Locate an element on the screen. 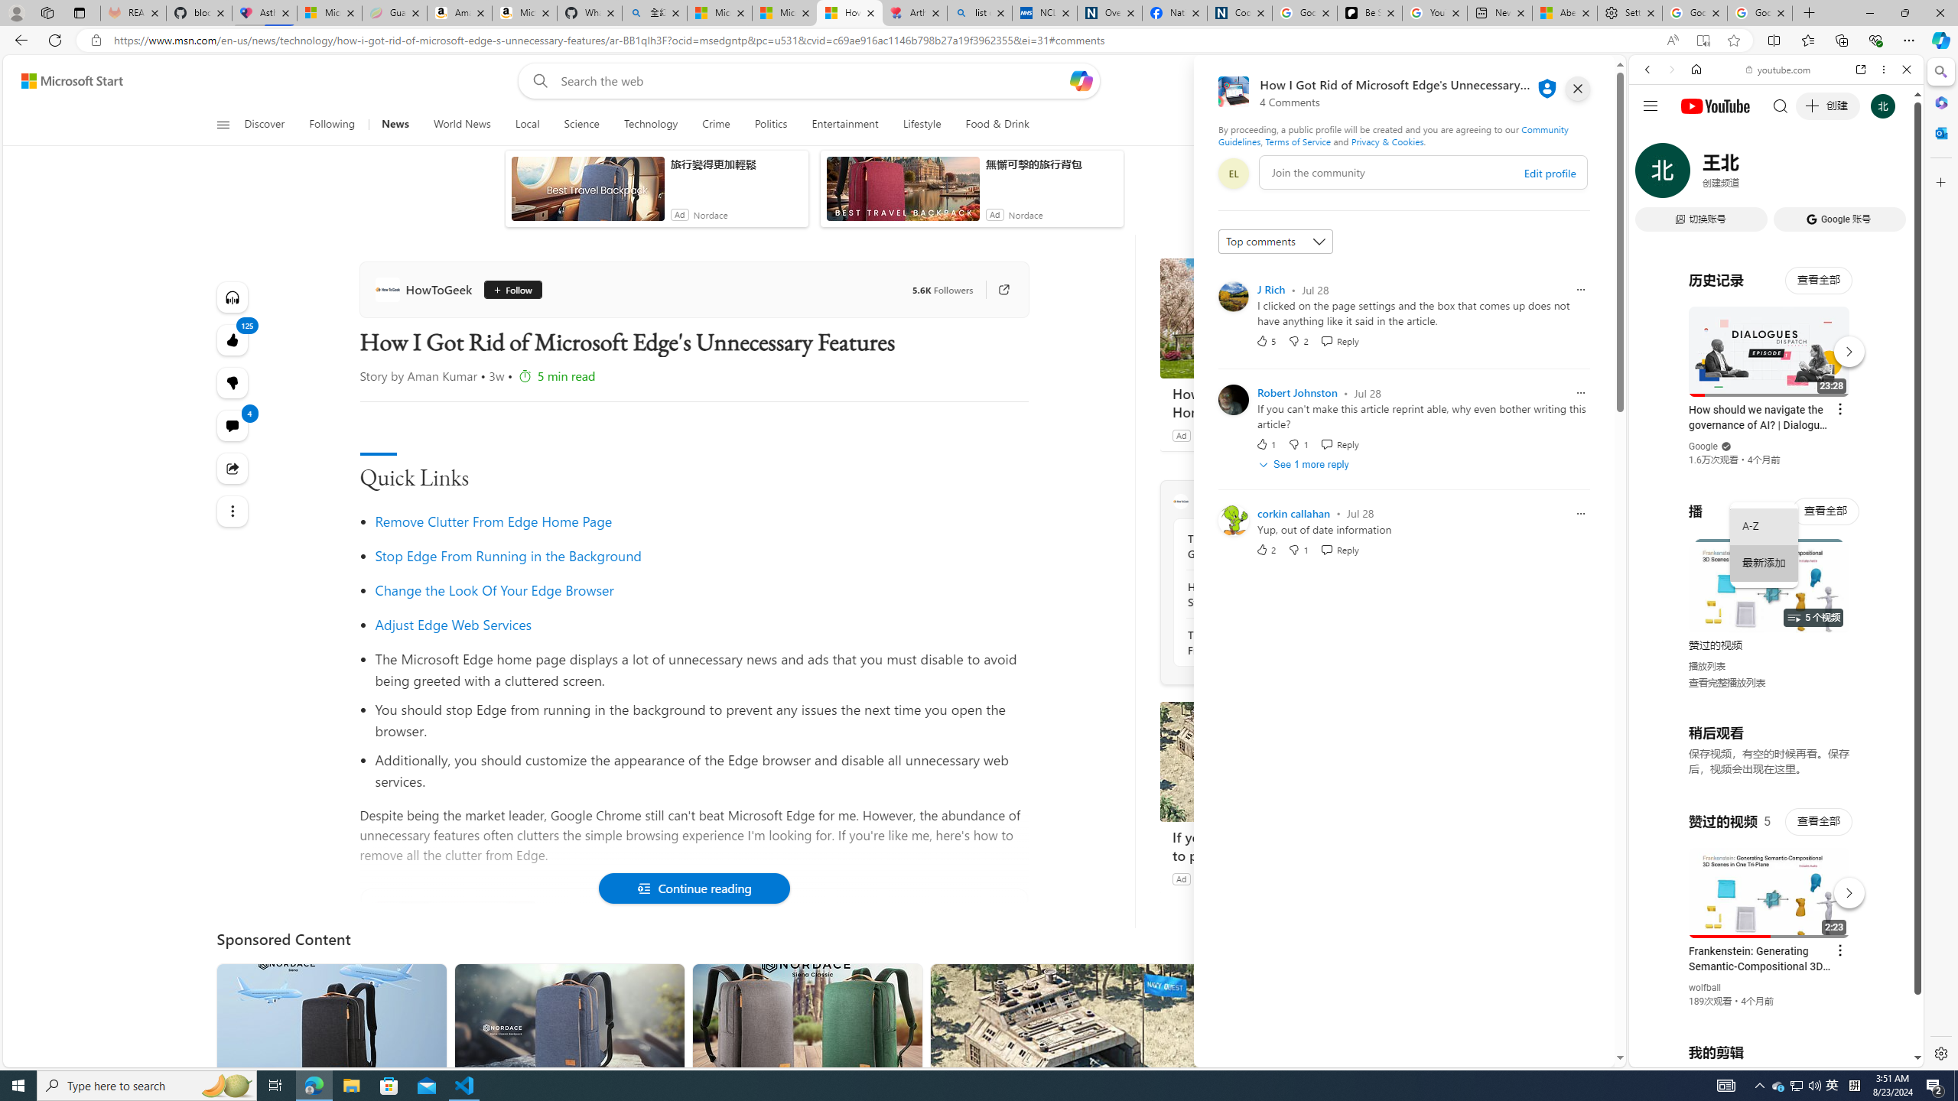 The height and width of the screenshot is (1101, 1958). See 1 more reply is located at coordinates (1306, 464).